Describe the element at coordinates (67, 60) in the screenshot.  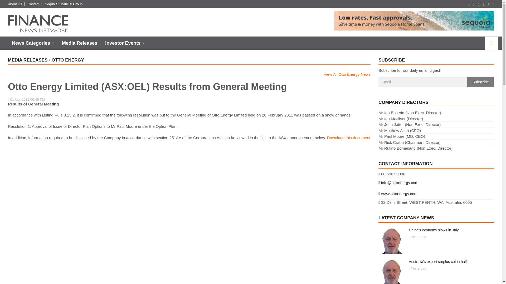
I see `OTTO ENERGY` at that location.